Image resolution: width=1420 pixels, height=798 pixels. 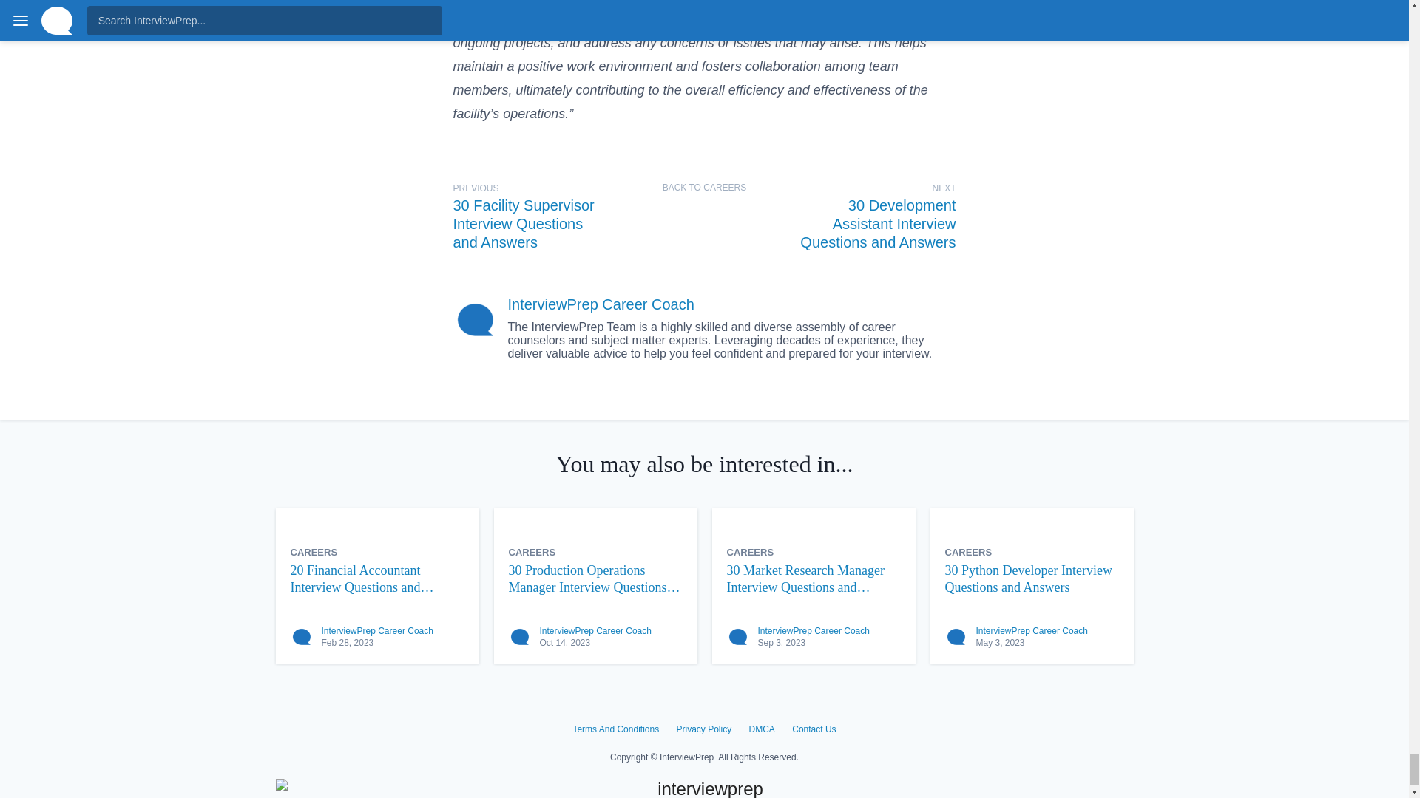 I want to click on InterviewPrep Career Coach, so click(x=376, y=630).